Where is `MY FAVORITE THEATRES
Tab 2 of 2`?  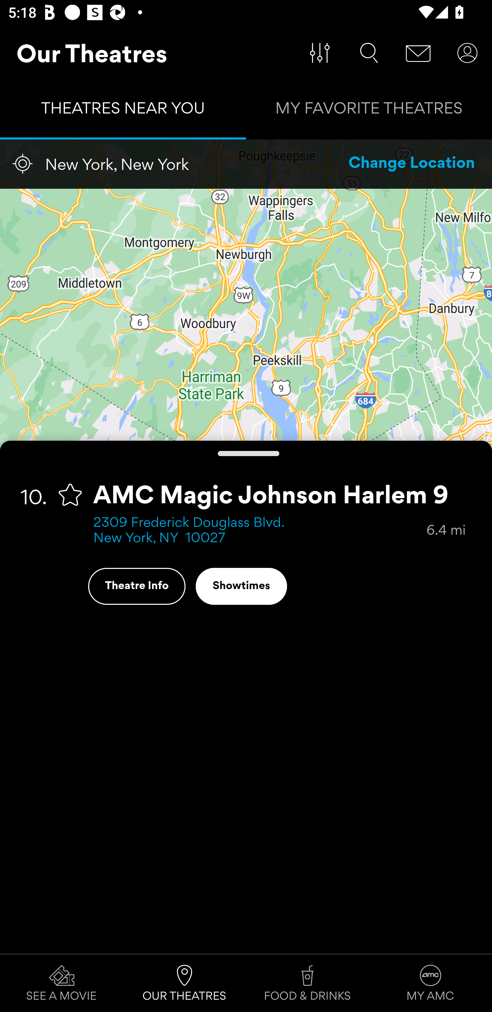
MY FAVORITE THEATRES
Tab 2 of 2 is located at coordinates (369, 111).